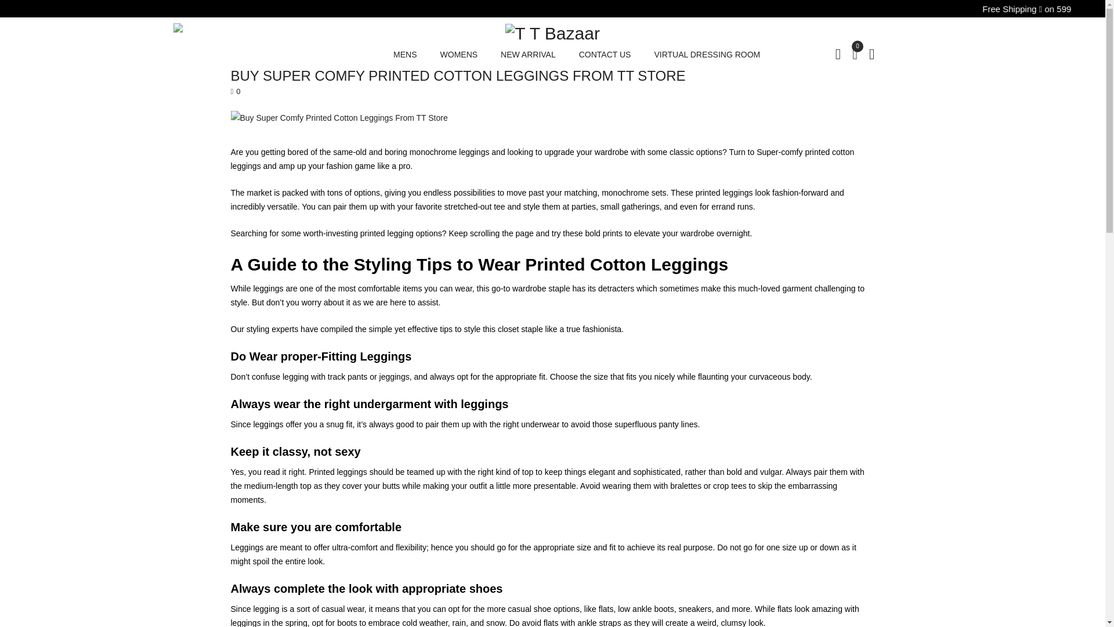 The image size is (1114, 627). I want to click on VIRTUAL DRESSING ROOM, so click(707, 55).